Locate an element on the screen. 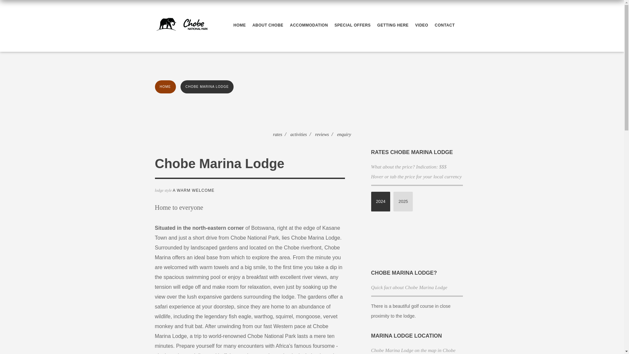  SPECIAL OFFERS is located at coordinates (354, 25).